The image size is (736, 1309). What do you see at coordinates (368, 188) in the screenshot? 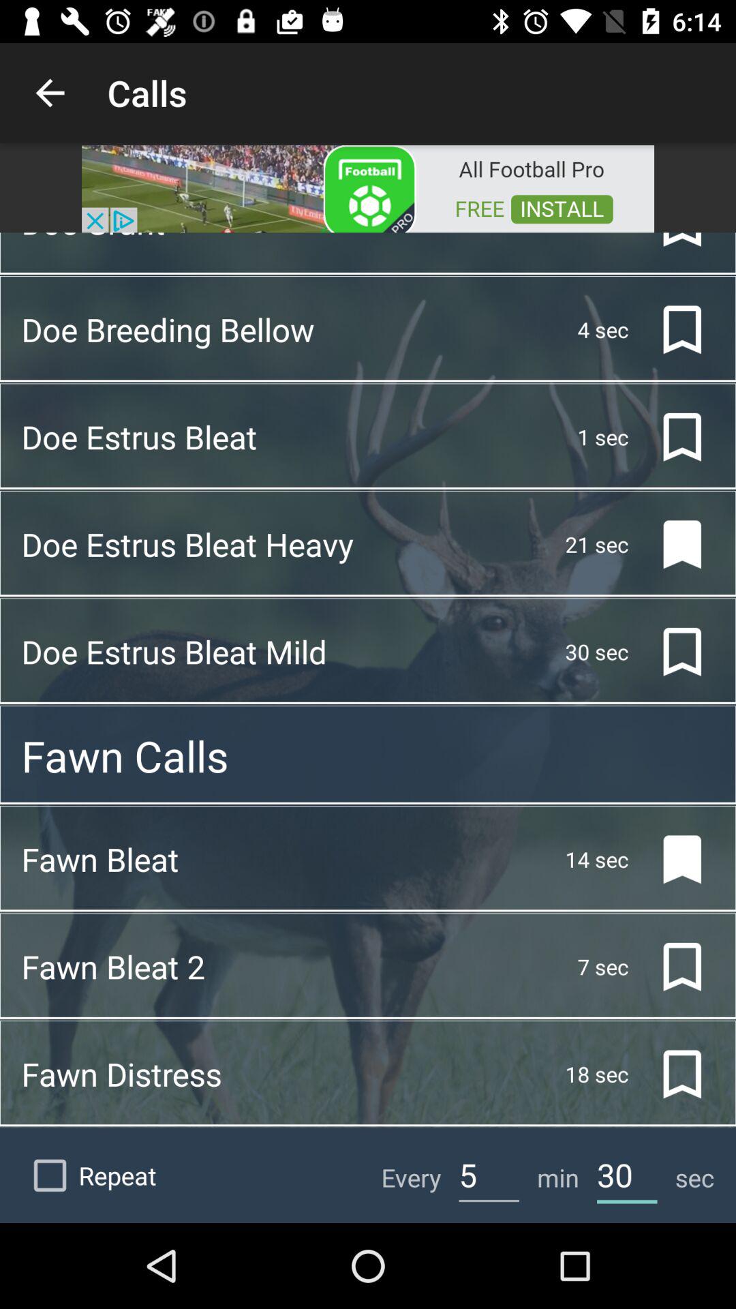
I see `advertisement` at bounding box center [368, 188].